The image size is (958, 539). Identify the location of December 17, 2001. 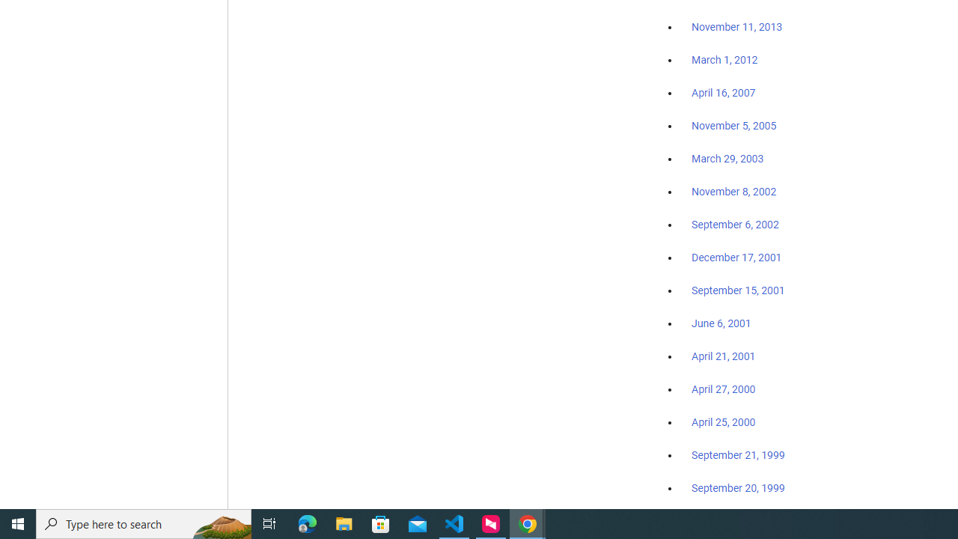
(736, 257).